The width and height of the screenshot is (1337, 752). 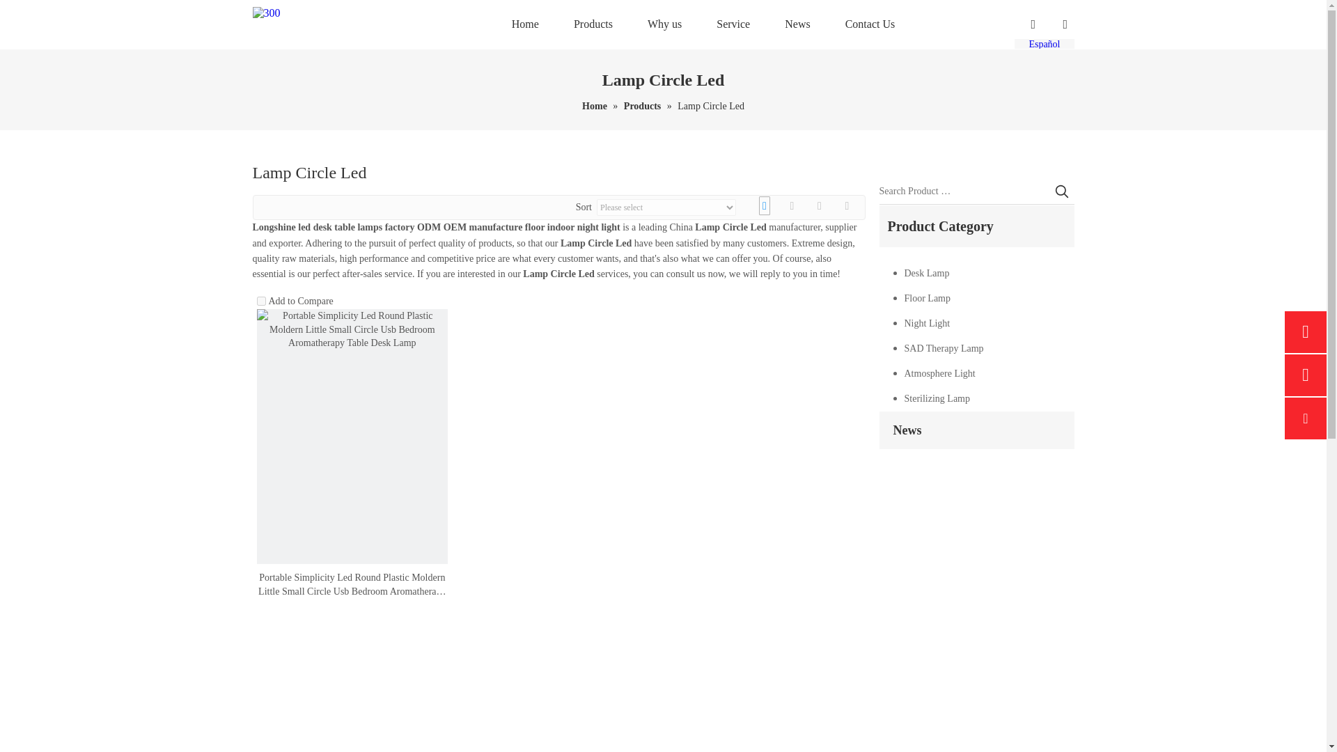 What do you see at coordinates (260, 301) in the screenshot?
I see `on` at bounding box center [260, 301].